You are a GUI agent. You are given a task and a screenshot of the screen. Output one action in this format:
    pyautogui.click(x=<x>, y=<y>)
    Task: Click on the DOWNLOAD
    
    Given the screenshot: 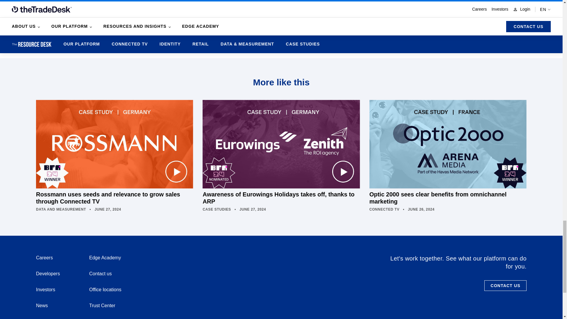 What is the action you would take?
    pyautogui.click(x=335, y=32)
    